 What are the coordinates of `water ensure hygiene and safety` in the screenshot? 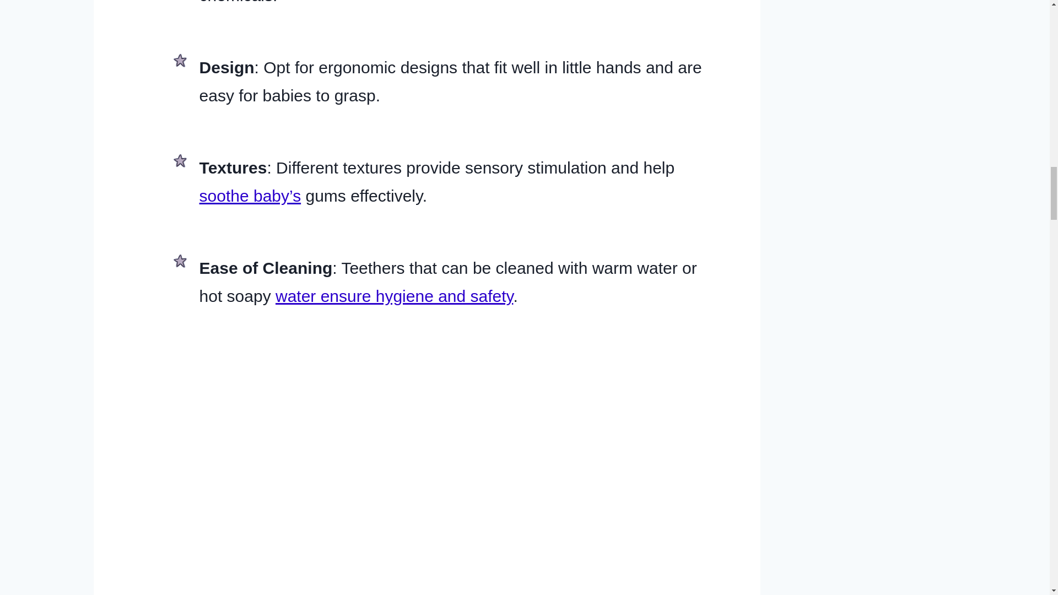 It's located at (394, 296).